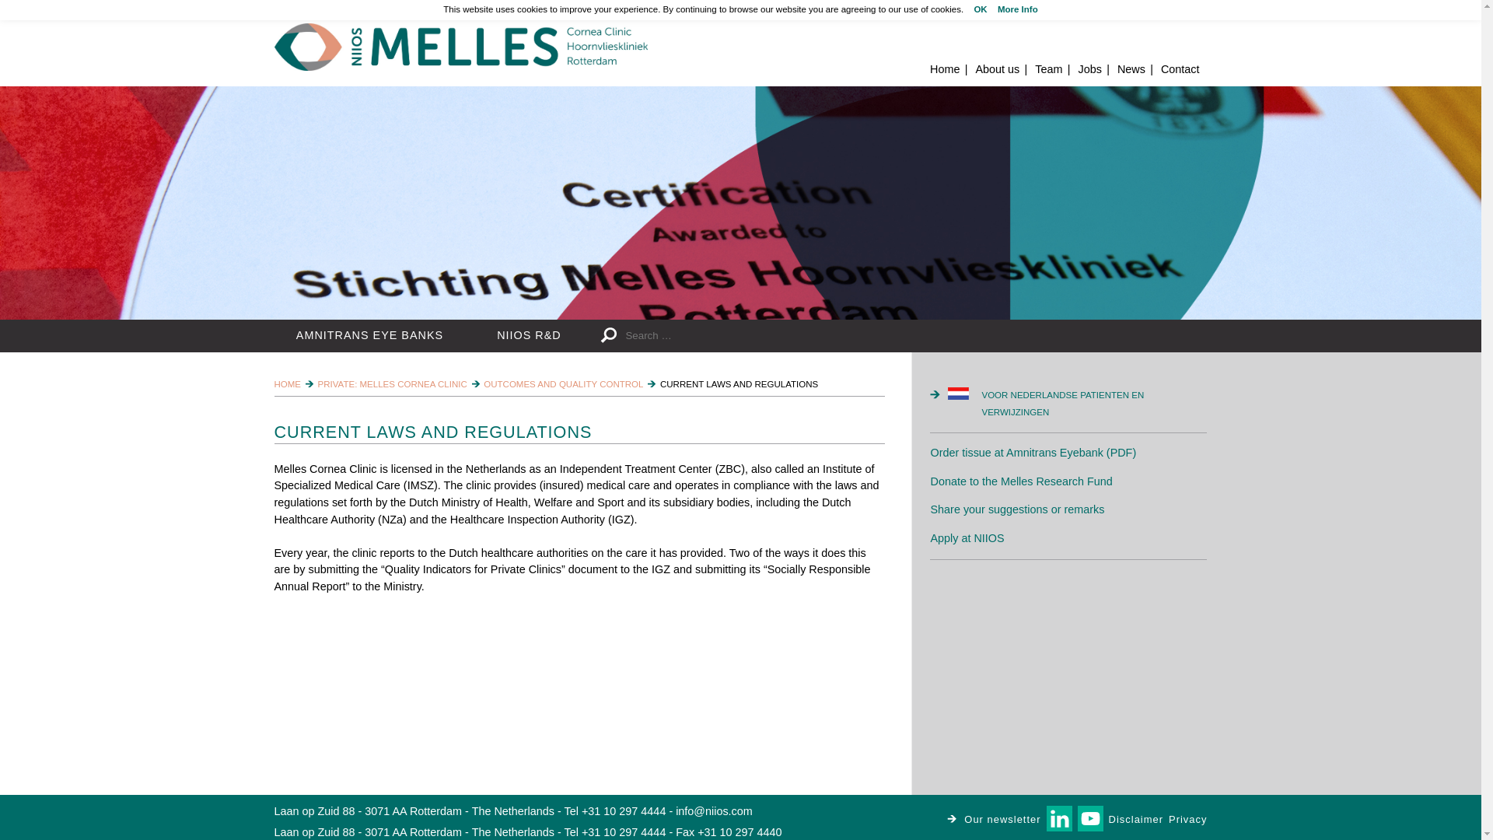 The height and width of the screenshot is (840, 1493). Describe the element at coordinates (994, 818) in the screenshot. I see `Our newsletter` at that location.